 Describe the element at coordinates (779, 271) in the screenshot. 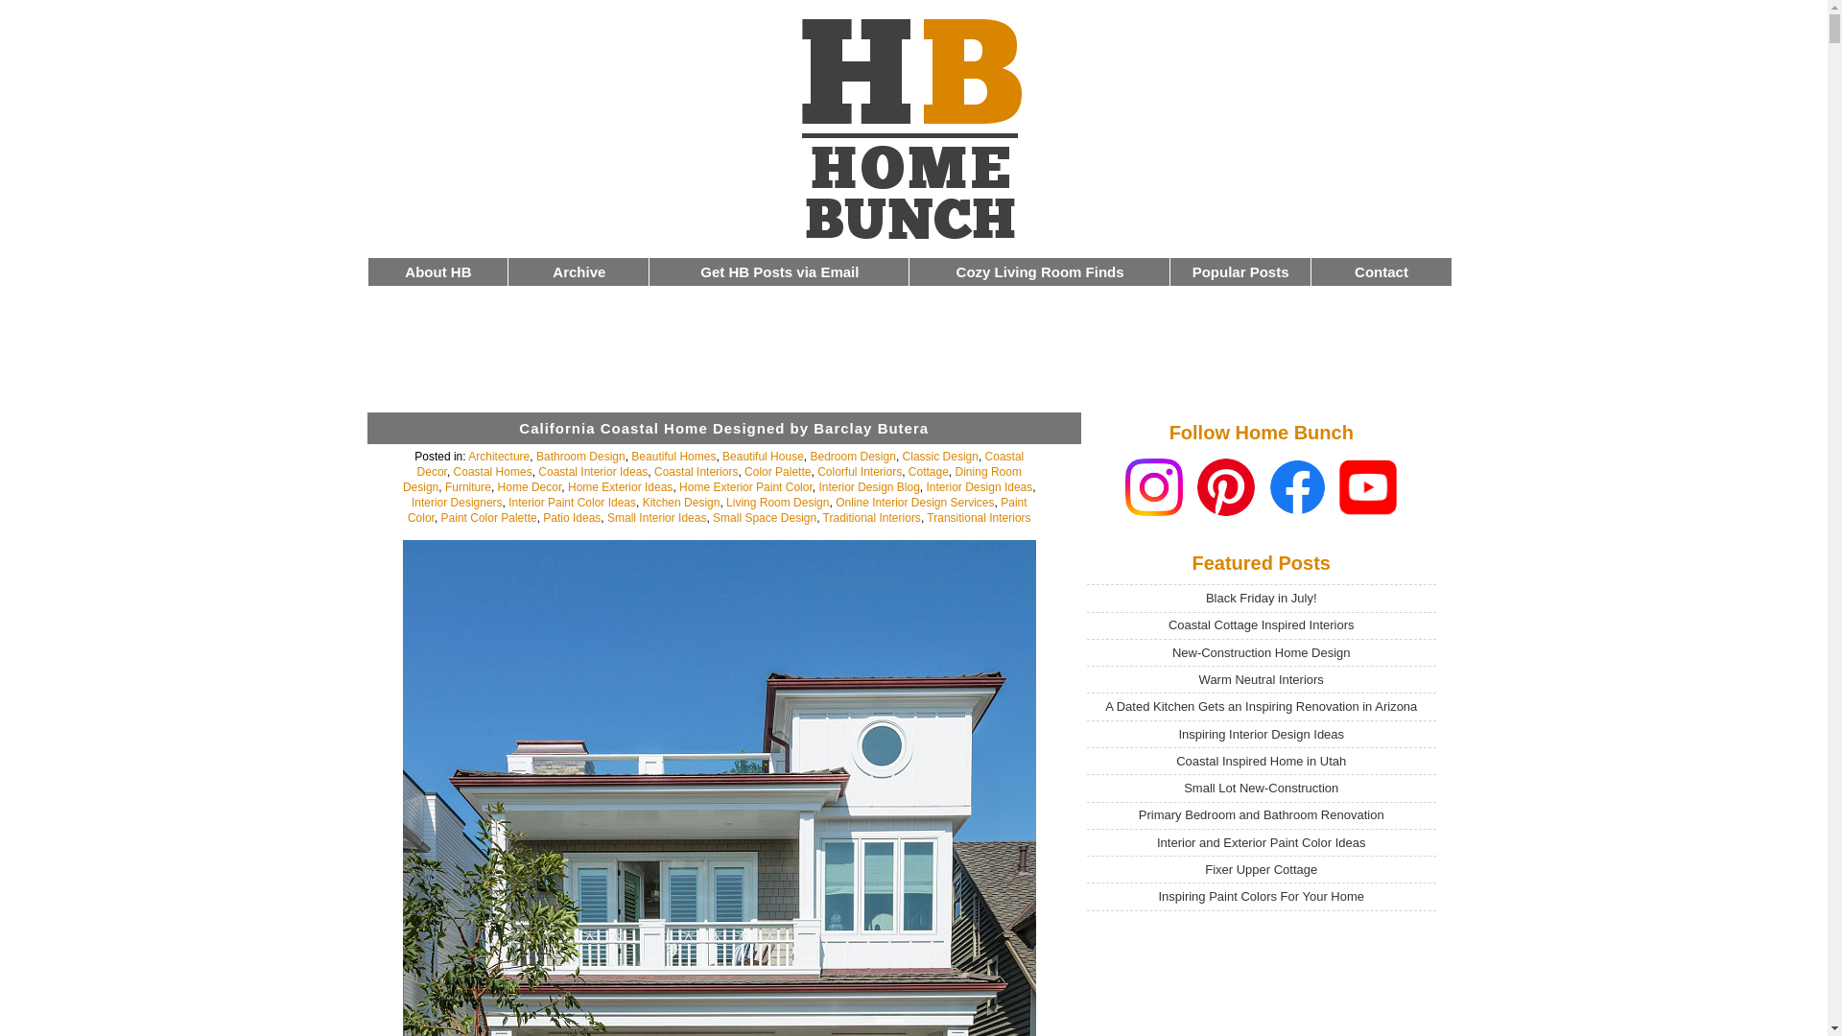

I see `Get HB Posts via Email` at that location.